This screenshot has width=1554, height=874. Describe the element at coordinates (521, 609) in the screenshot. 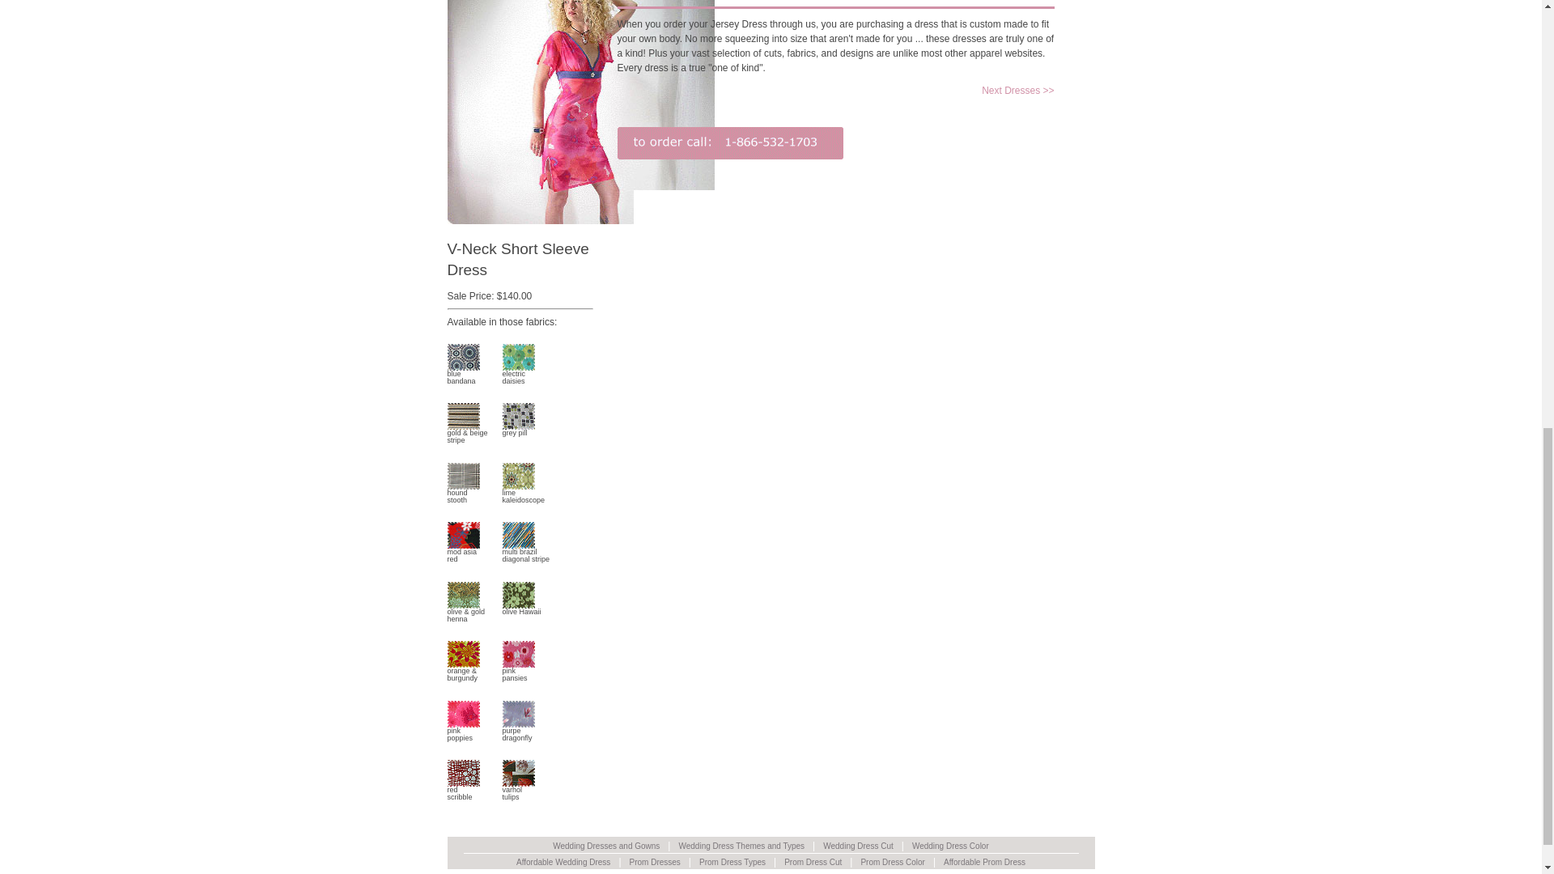

I see `purpe dragonfly` at that location.